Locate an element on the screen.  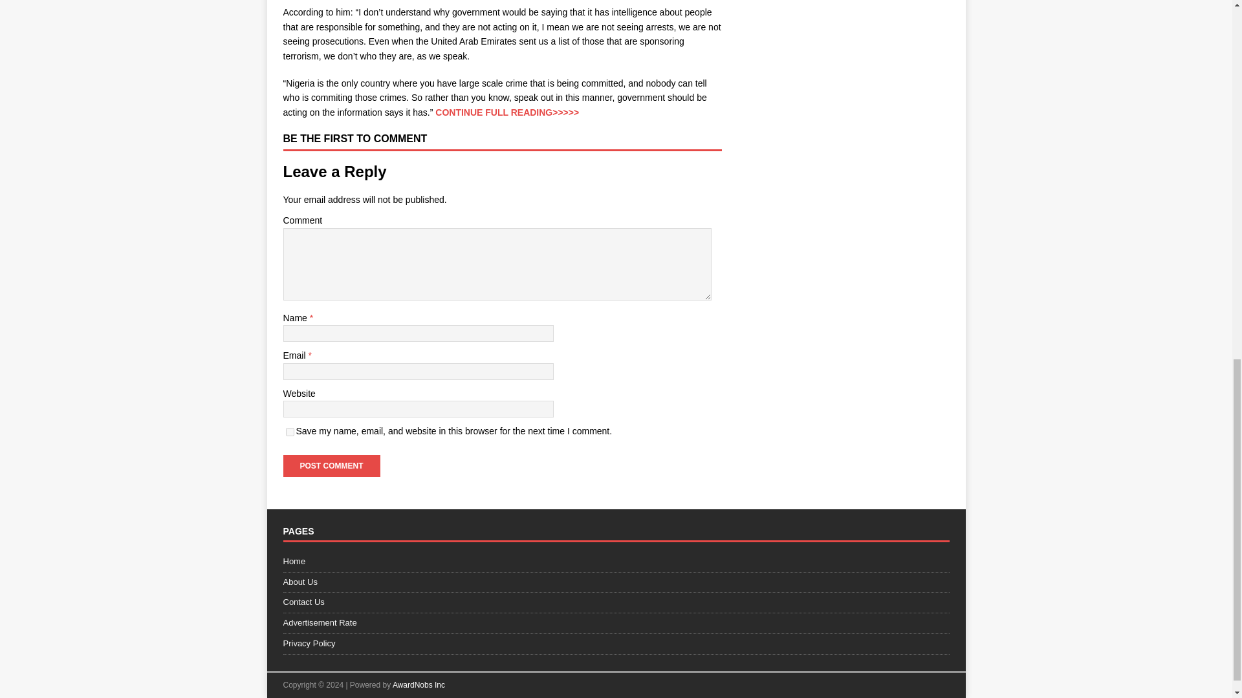
Home is located at coordinates (616, 563).